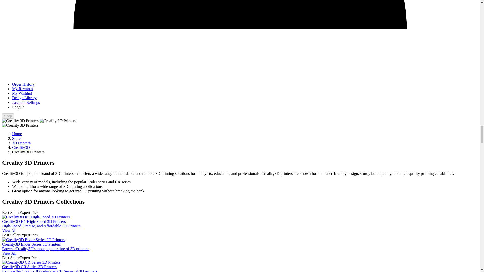  I want to click on Design Library, so click(24, 98).